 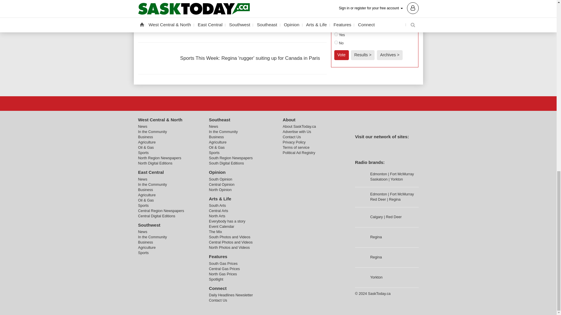 I want to click on 122182, so click(x=336, y=34).